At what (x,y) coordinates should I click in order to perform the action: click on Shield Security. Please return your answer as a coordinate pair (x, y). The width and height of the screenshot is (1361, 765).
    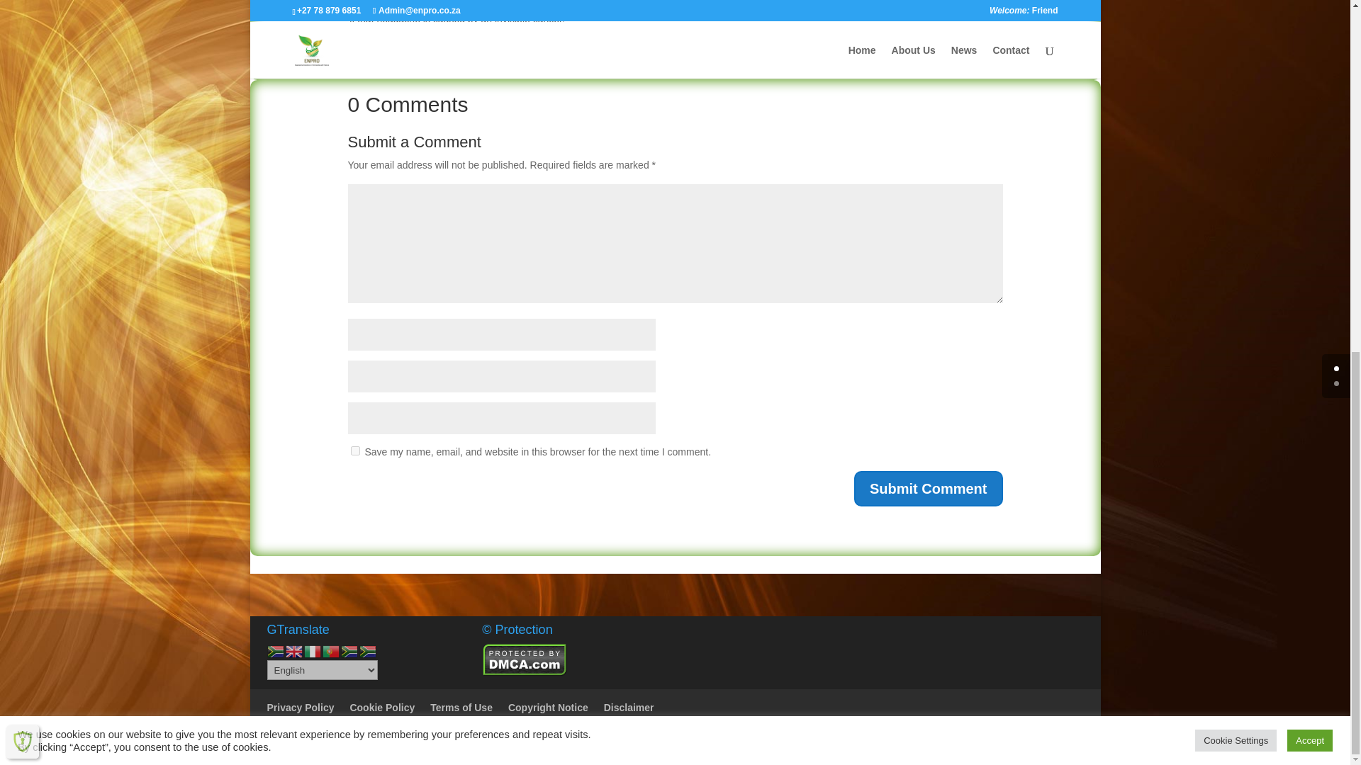
    Looking at the image, I should click on (23, 92).